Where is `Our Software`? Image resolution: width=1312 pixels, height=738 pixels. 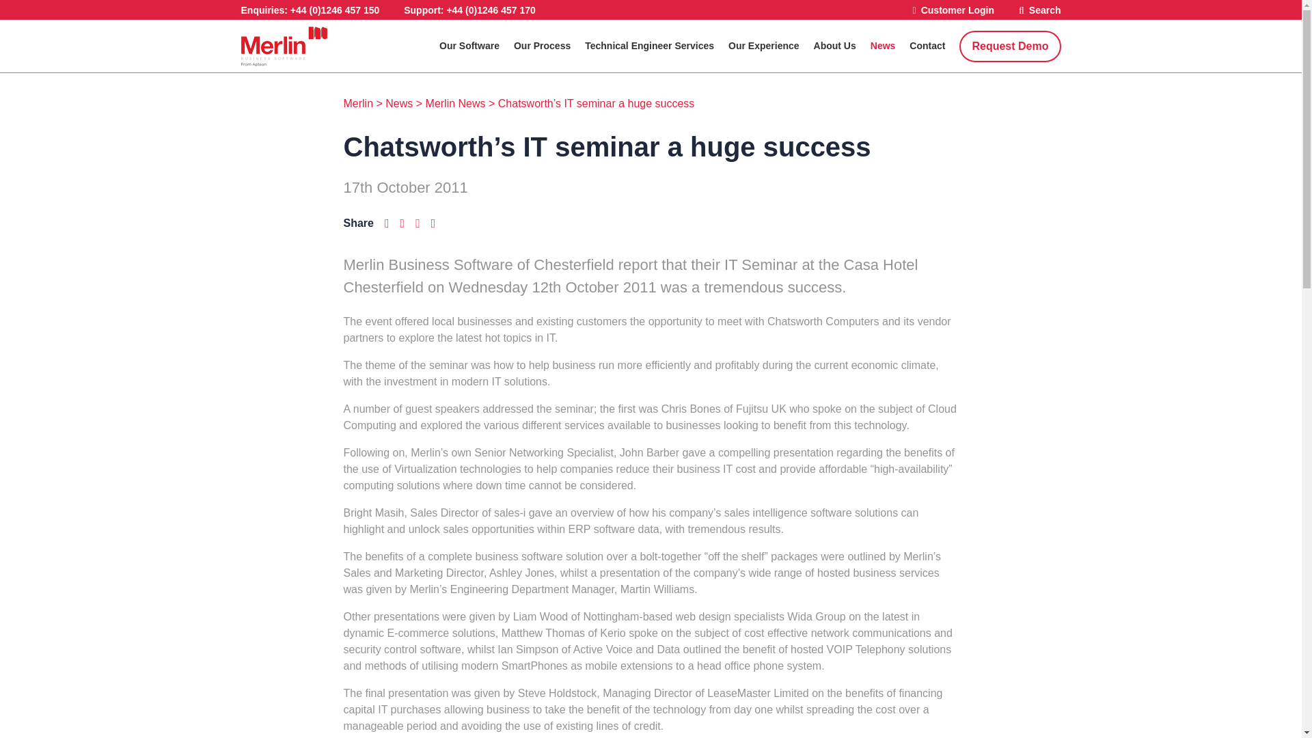 Our Software is located at coordinates (477, 46).